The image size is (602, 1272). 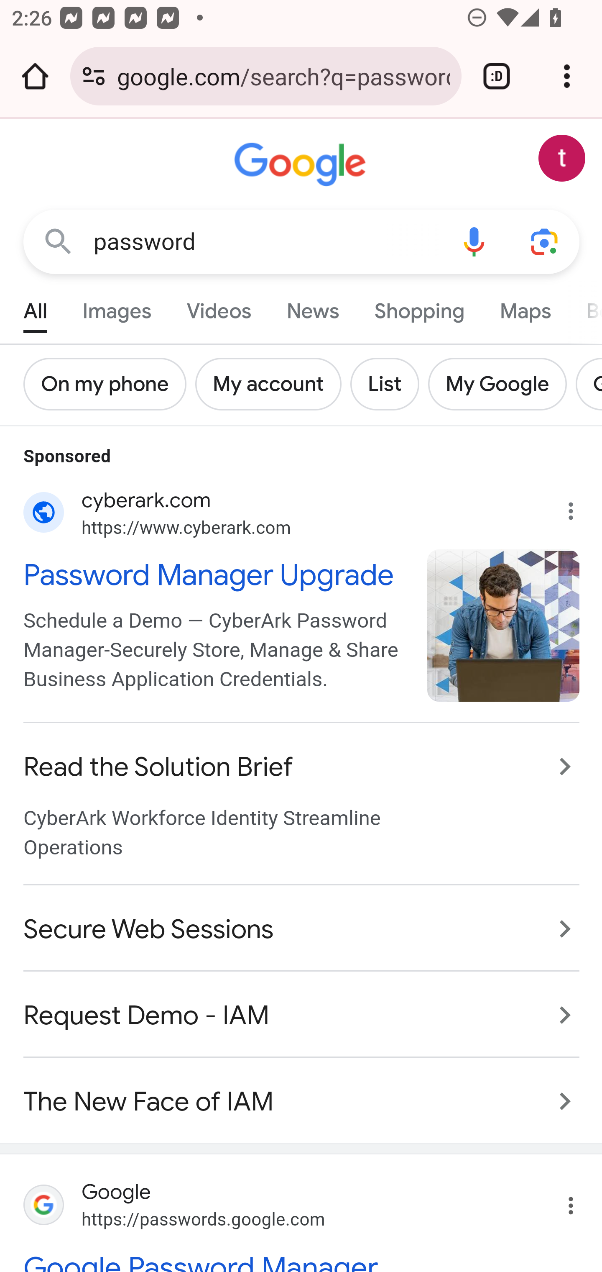 I want to click on Add My account My account, so click(x=273, y=384).